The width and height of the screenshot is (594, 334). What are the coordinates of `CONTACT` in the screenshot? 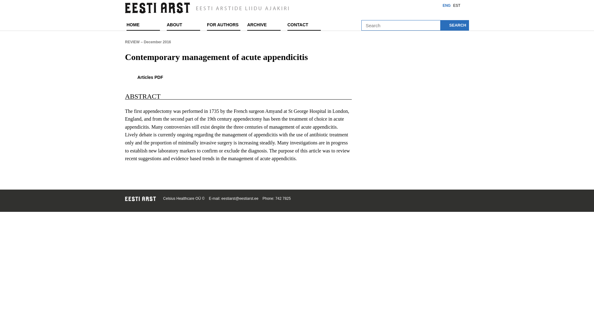 It's located at (305, 25).